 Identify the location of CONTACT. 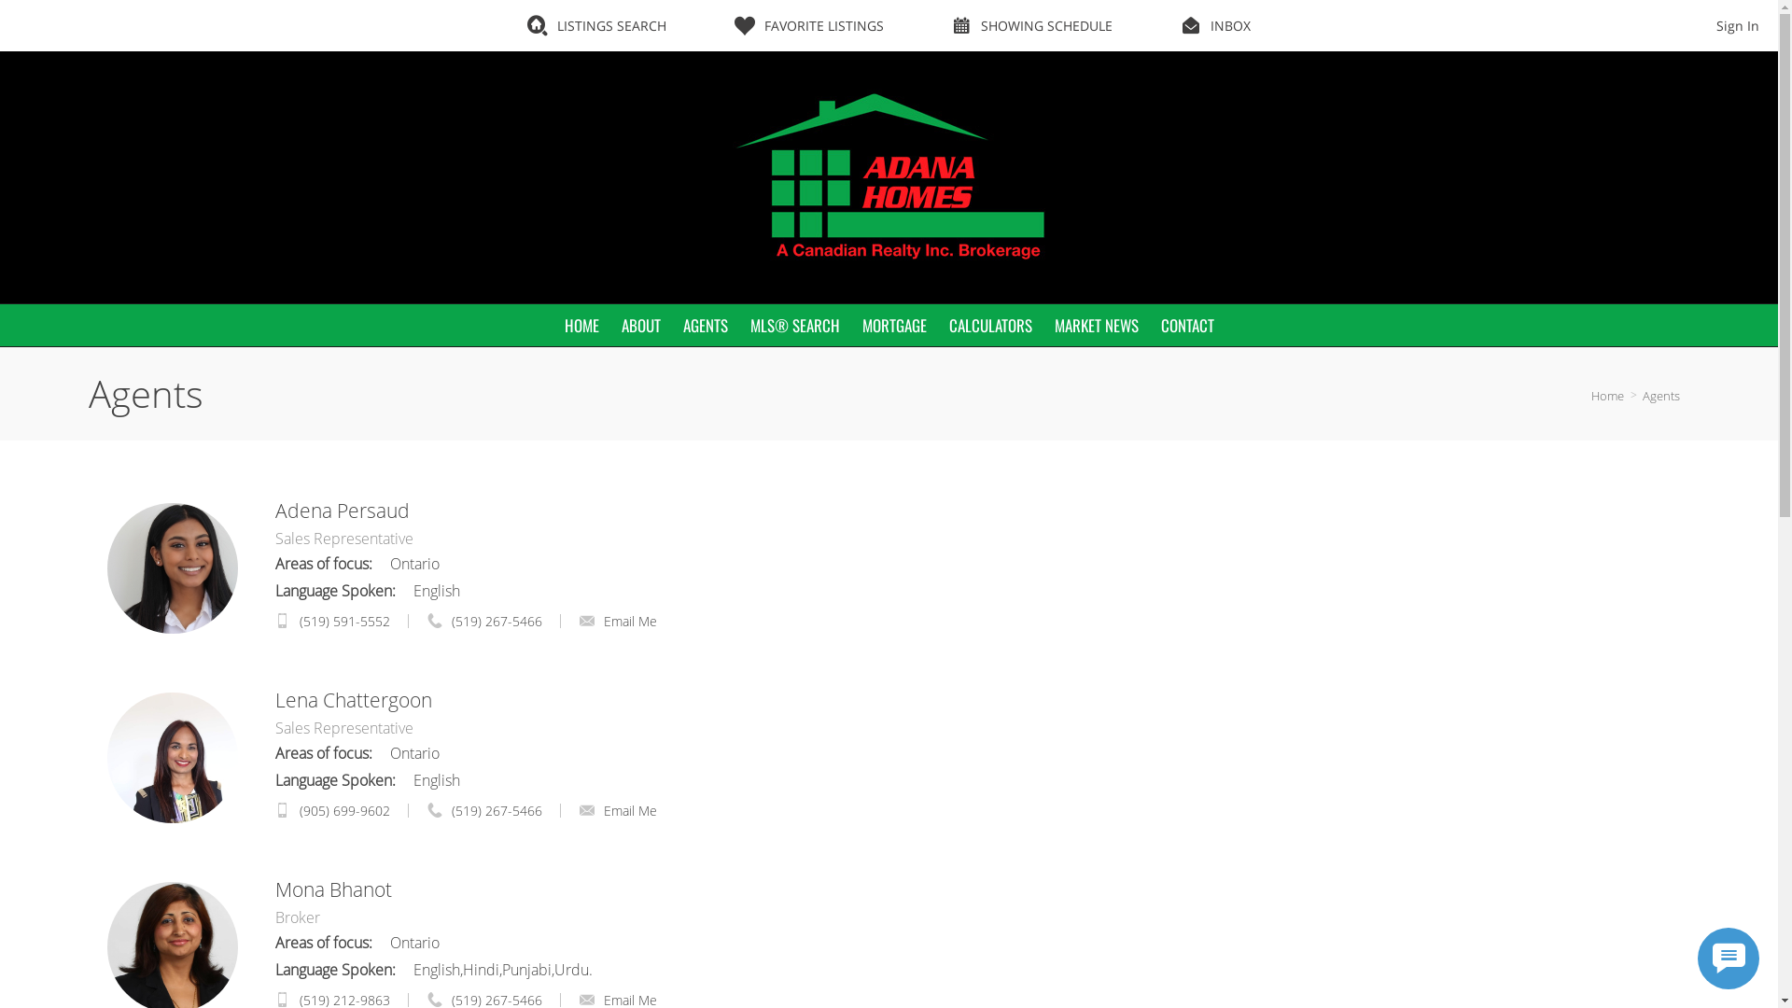
(1187, 325).